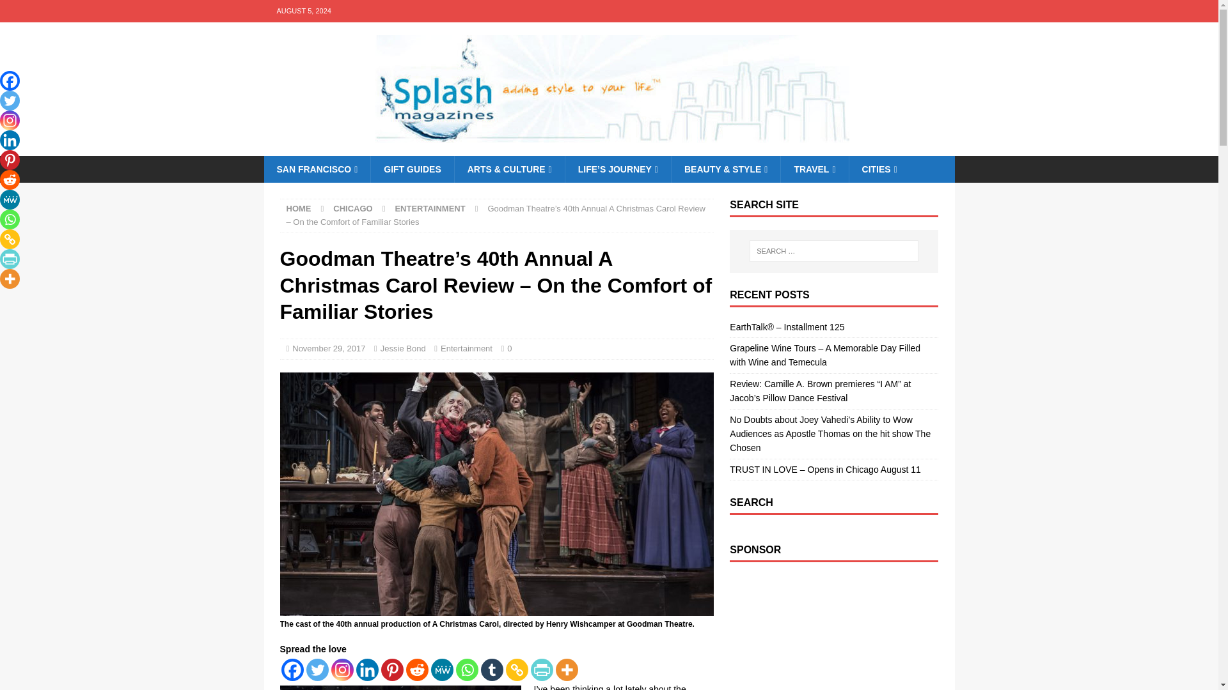  I want to click on Reddit, so click(416, 670).